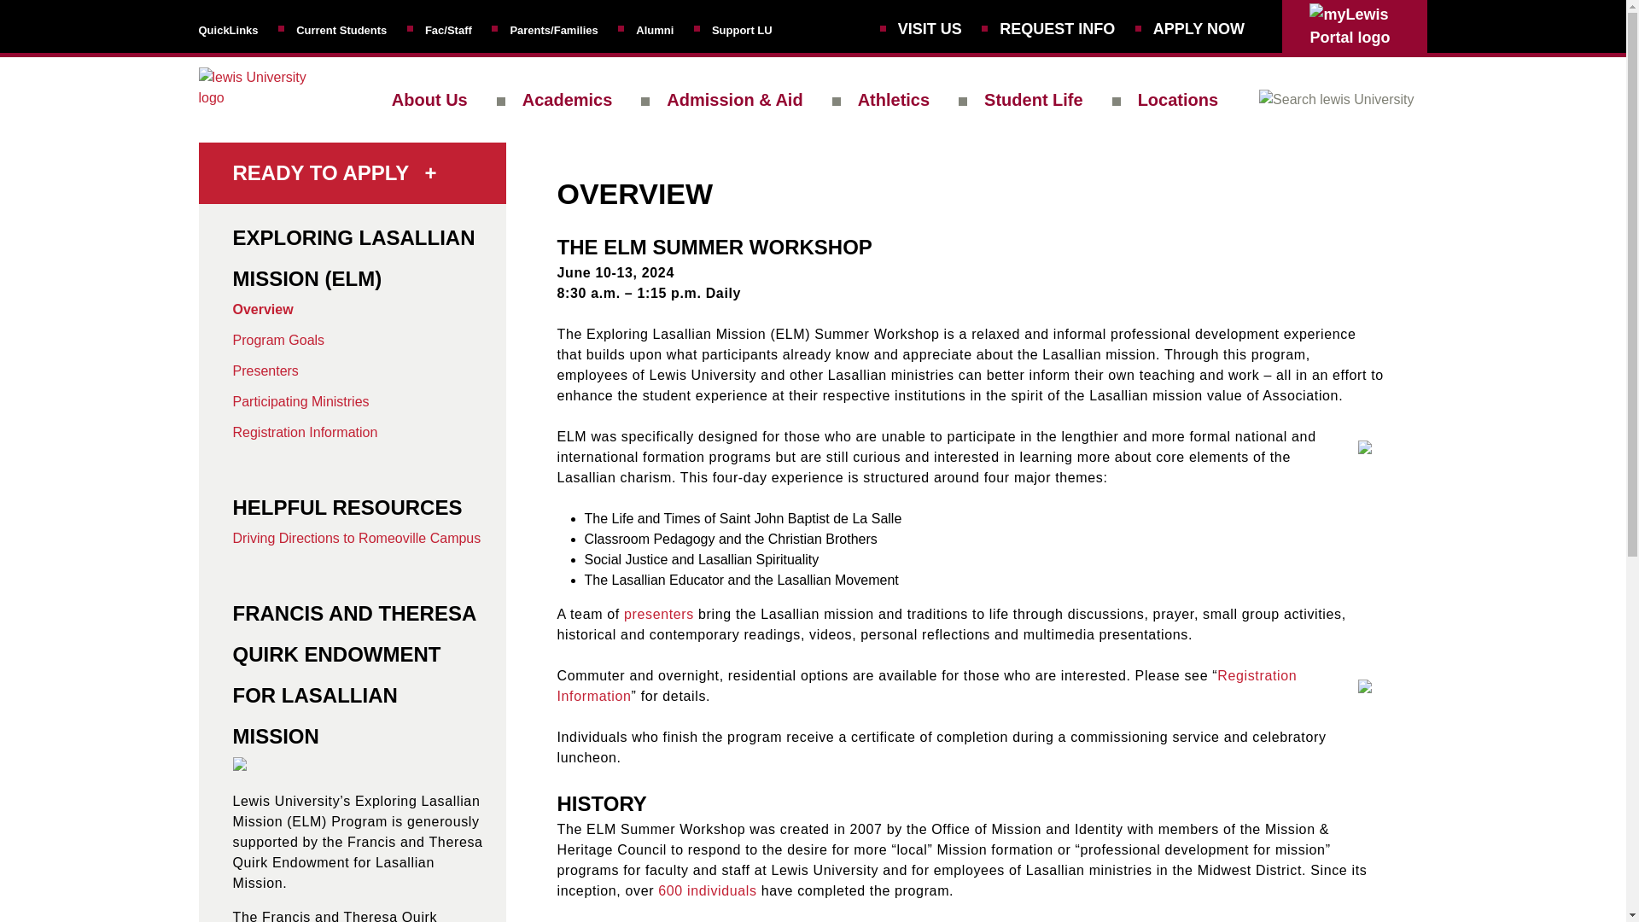  I want to click on APPLY NOW, so click(1199, 29).